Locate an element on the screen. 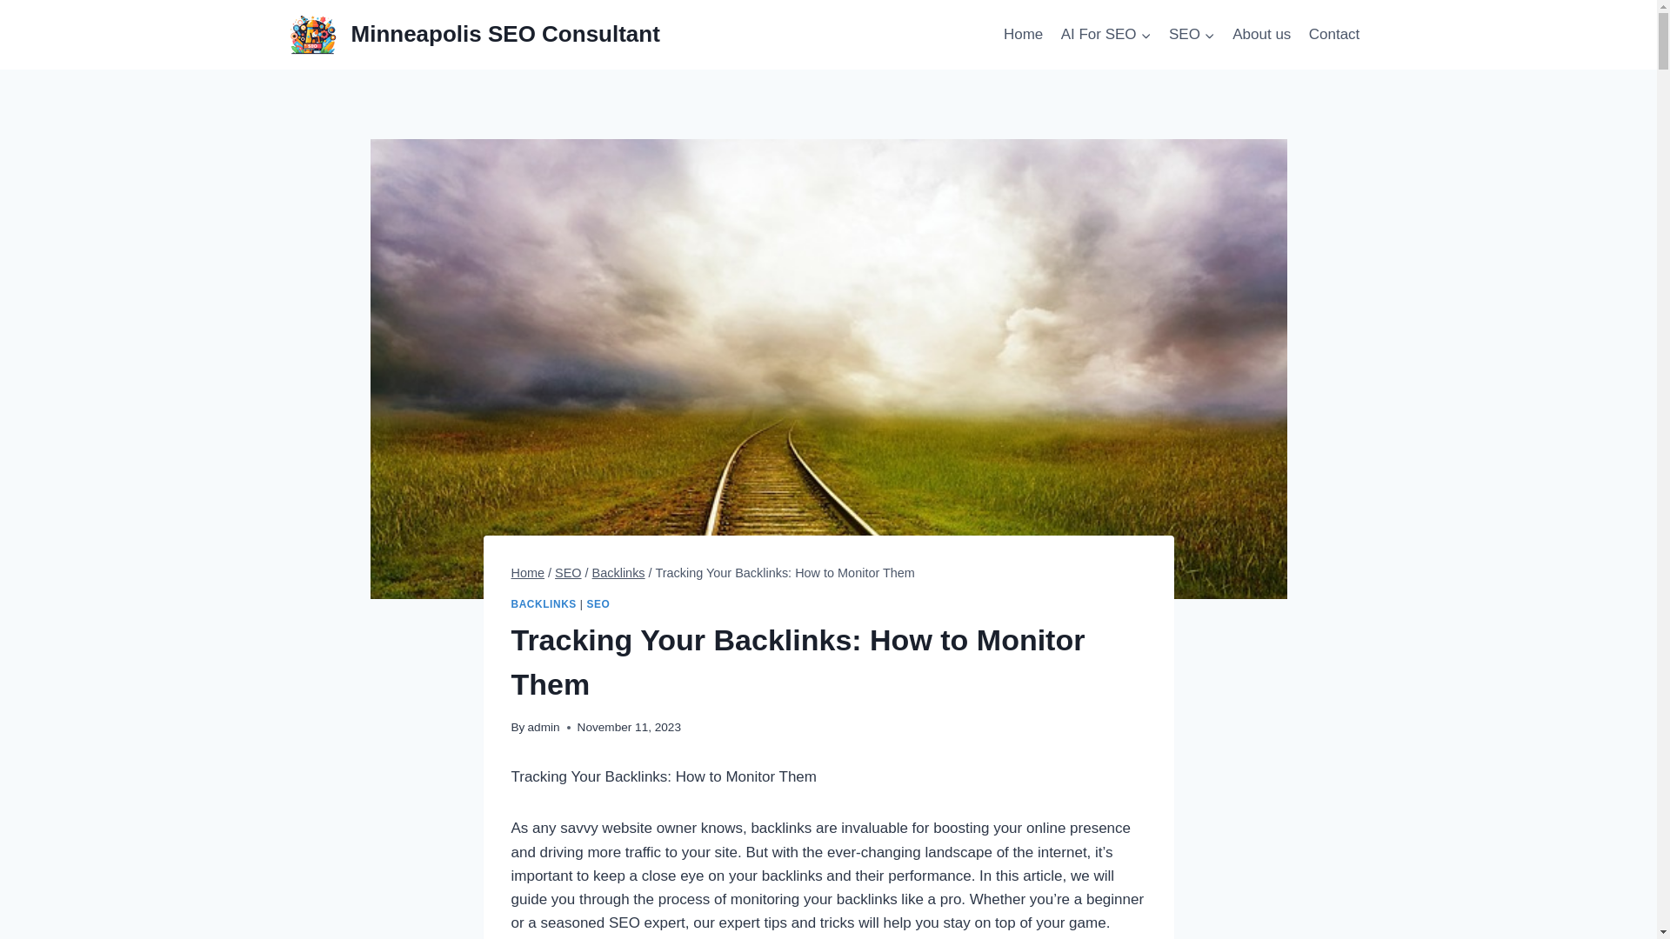 This screenshot has width=1670, height=939. Contact is located at coordinates (1334, 35).